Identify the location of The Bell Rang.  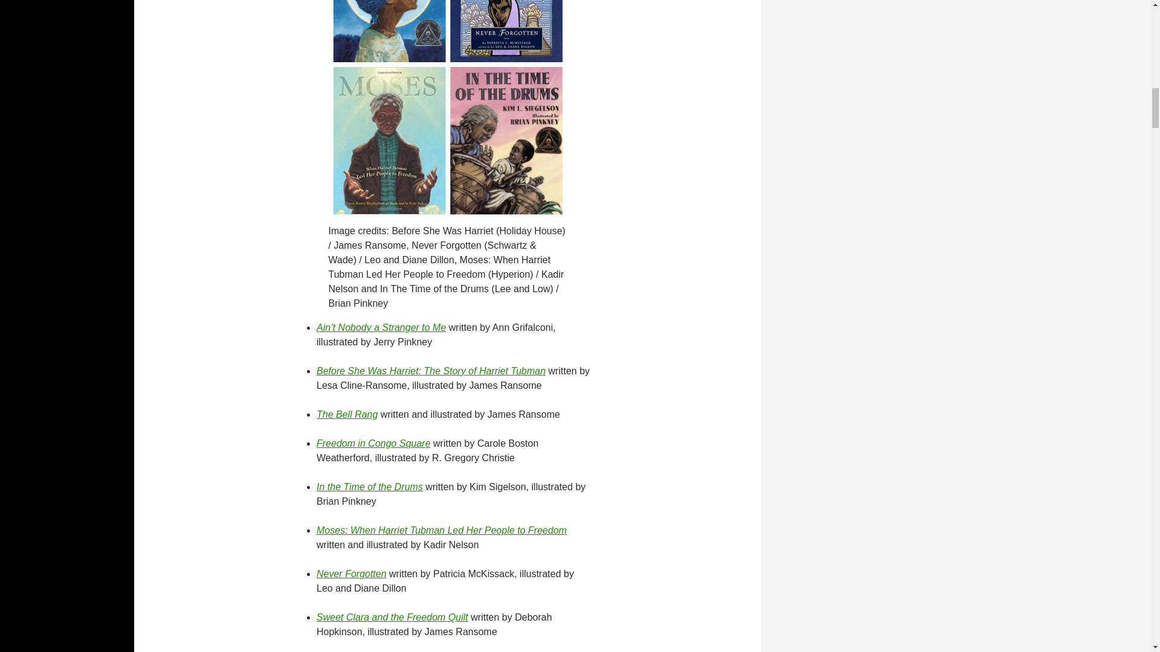
(347, 414).